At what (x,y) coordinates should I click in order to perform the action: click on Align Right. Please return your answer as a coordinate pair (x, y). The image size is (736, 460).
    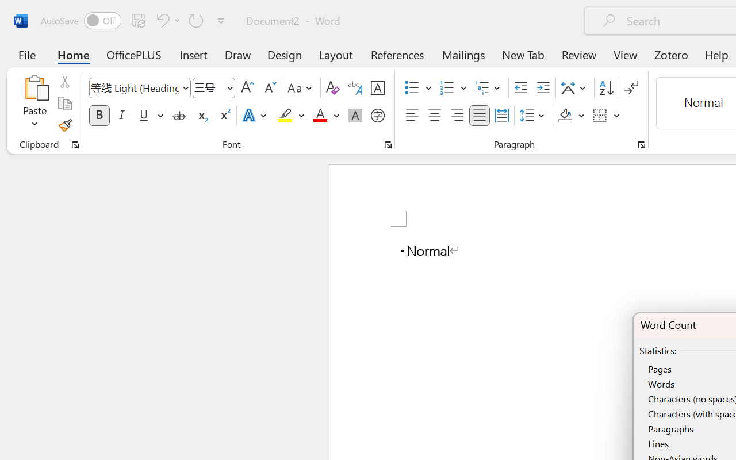
    Looking at the image, I should click on (457, 116).